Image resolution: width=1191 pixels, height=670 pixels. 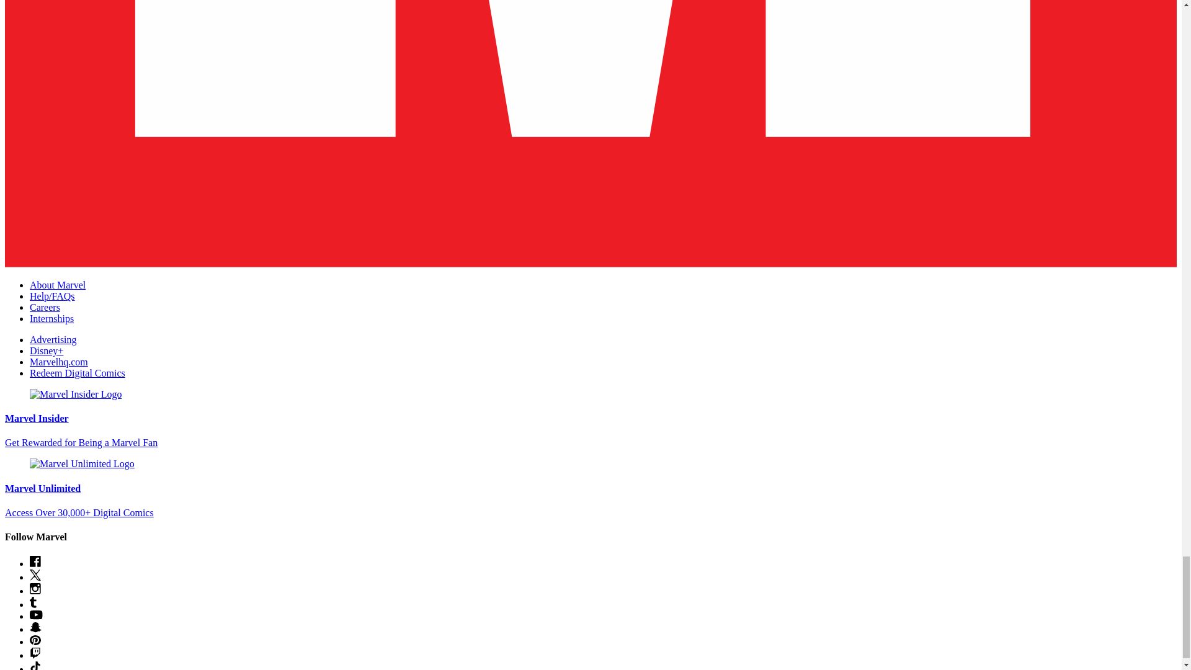 What do you see at coordinates (59, 361) in the screenshot?
I see `Marvelhq.com` at bounding box center [59, 361].